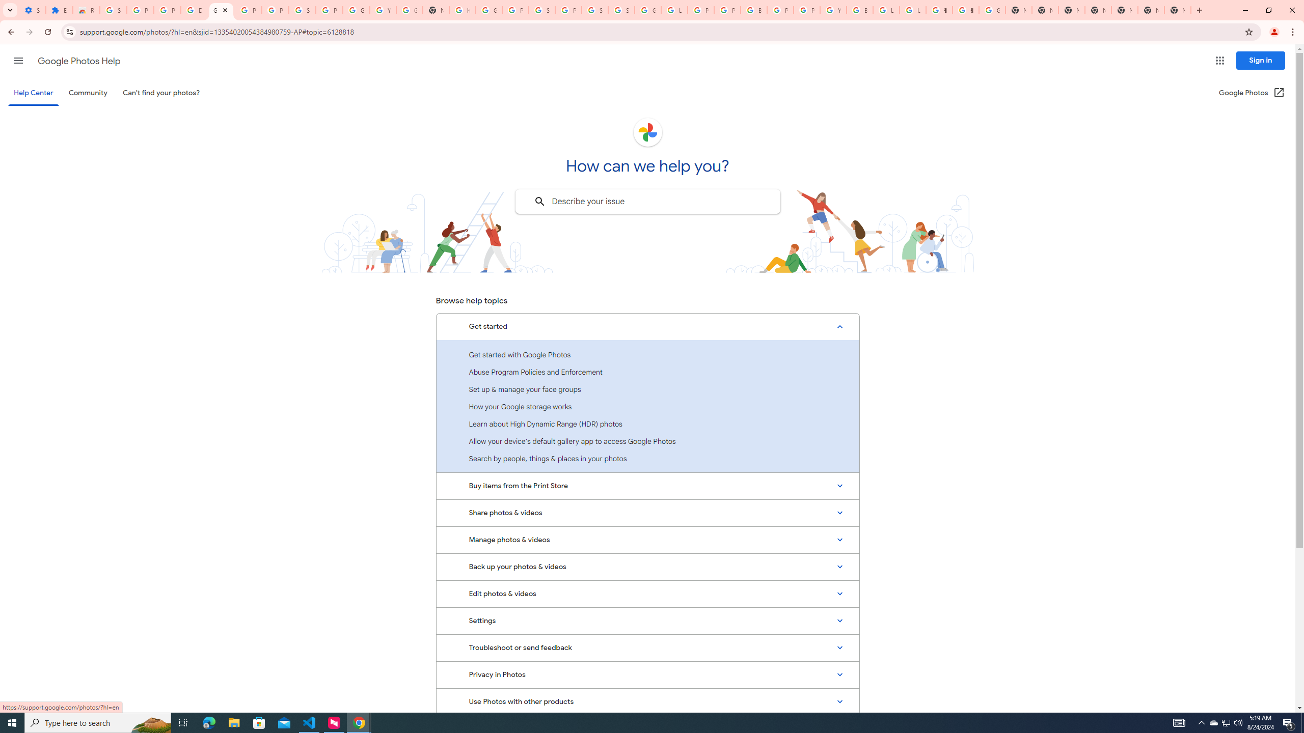 Image resolution: width=1304 pixels, height=733 pixels. I want to click on Reviews: Helix Fruit Jump Arcade Game, so click(86, 10).